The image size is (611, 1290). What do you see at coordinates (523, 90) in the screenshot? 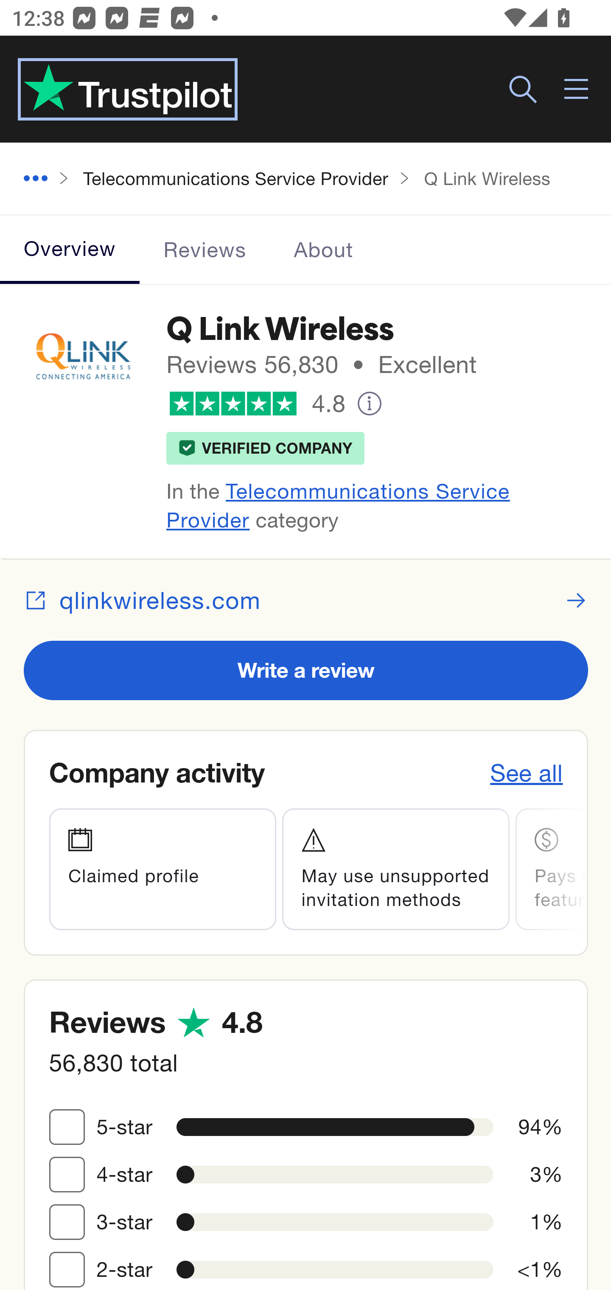
I see `Search` at bounding box center [523, 90].